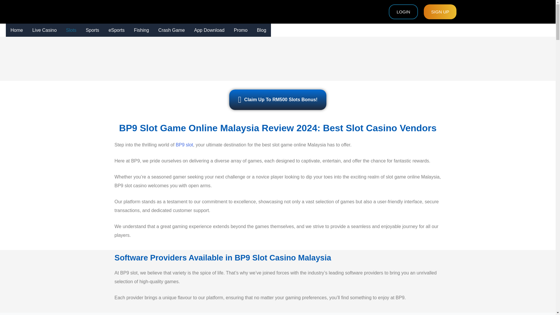 The height and width of the screenshot is (315, 560). What do you see at coordinates (440, 12) in the screenshot?
I see `SIGN UP` at bounding box center [440, 12].